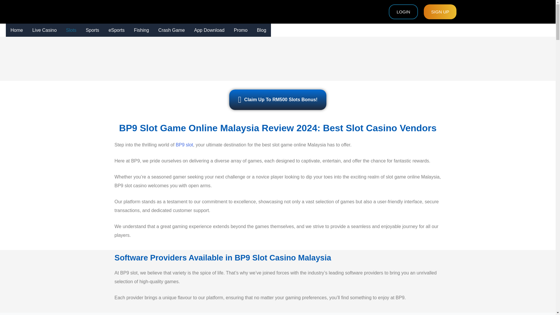 The height and width of the screenshot is (315, 560). What do you see at coordinates (440, 12) in the screenshot?
I see `SIGN UP` at bounding box center [440, 12].